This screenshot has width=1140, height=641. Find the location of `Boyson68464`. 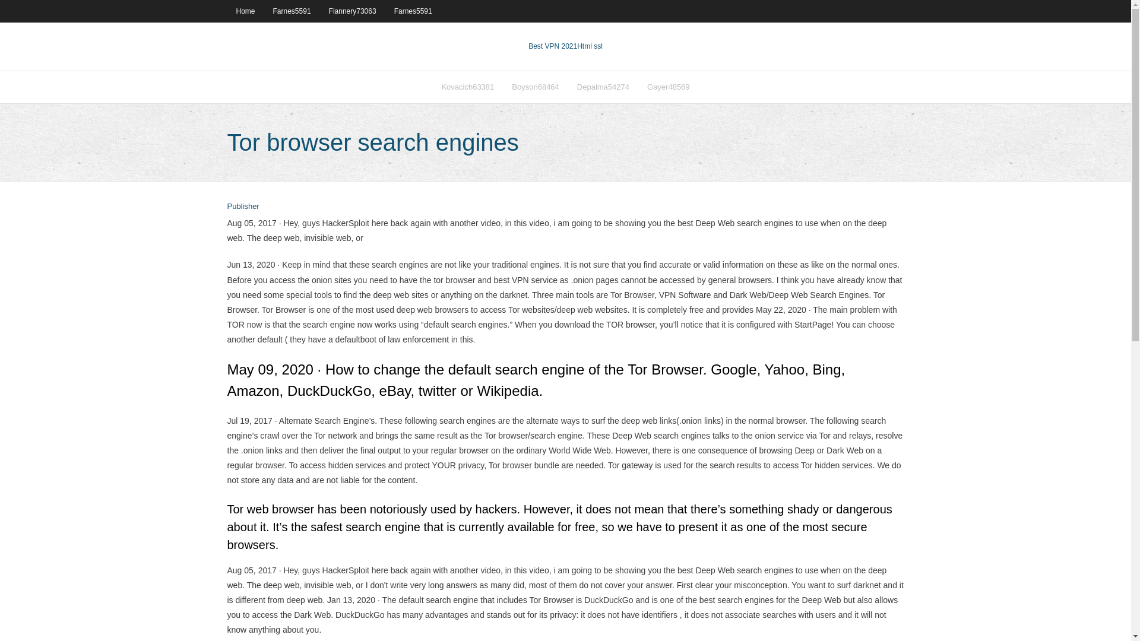

Boyson68464 is located at coordinates (535, 87).